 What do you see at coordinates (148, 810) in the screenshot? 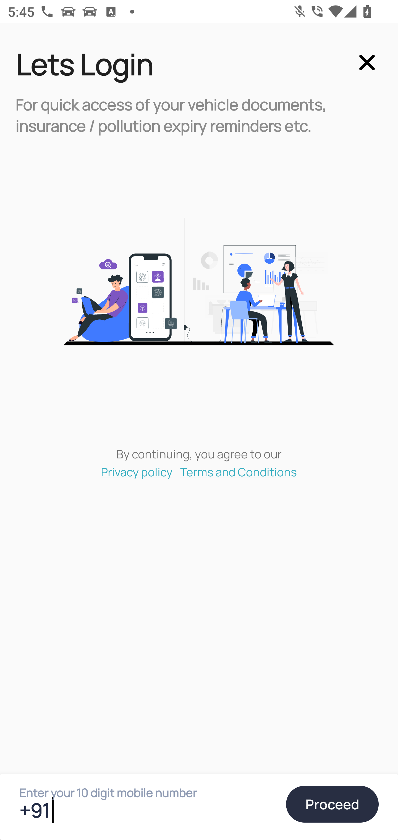
I see `Enter your 10 digit mobile number` at bounding box center [148, 810].